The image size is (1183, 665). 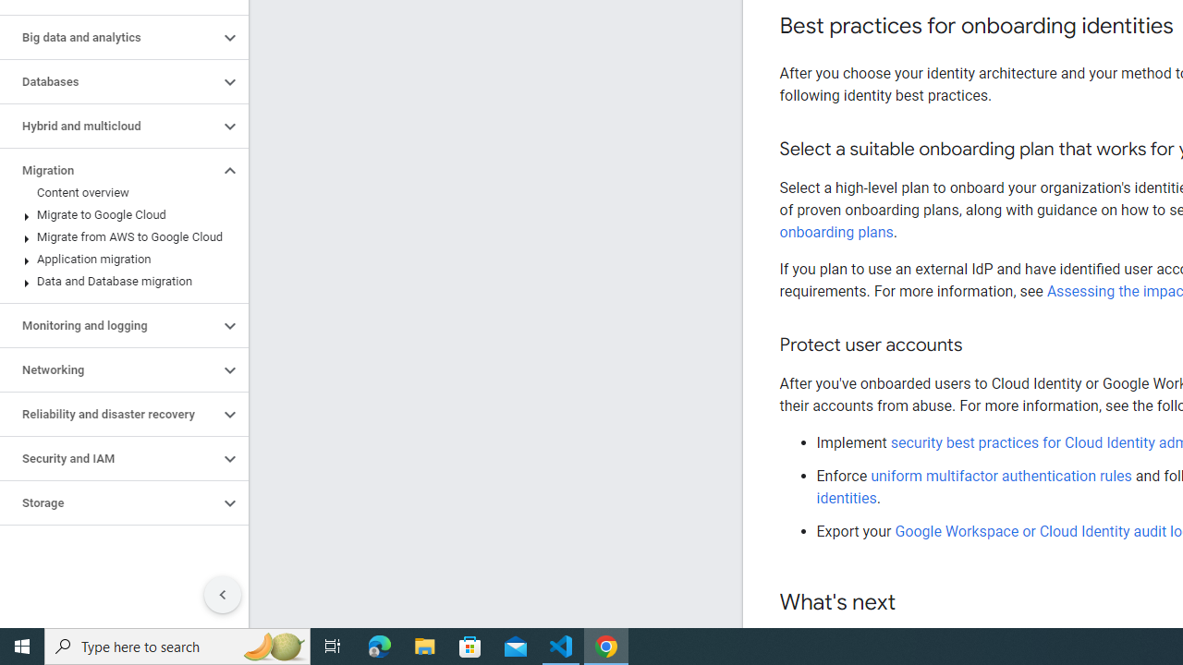 I want to click on Hide side navigation, so click(x=223, y=595).